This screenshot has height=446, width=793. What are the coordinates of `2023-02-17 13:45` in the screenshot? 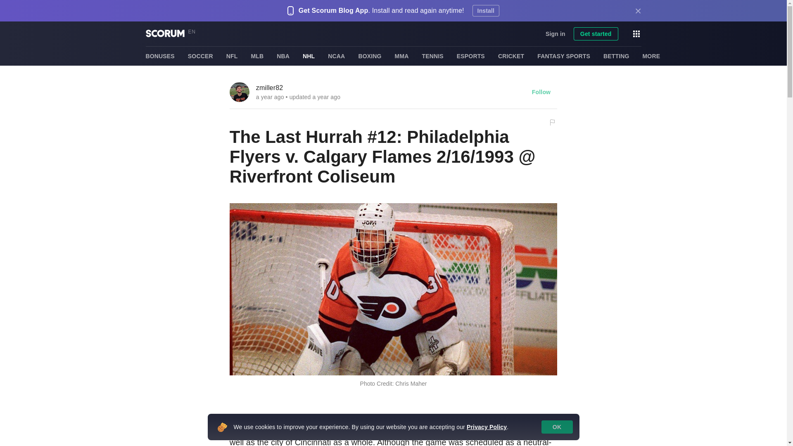 It's located at (326, 97).